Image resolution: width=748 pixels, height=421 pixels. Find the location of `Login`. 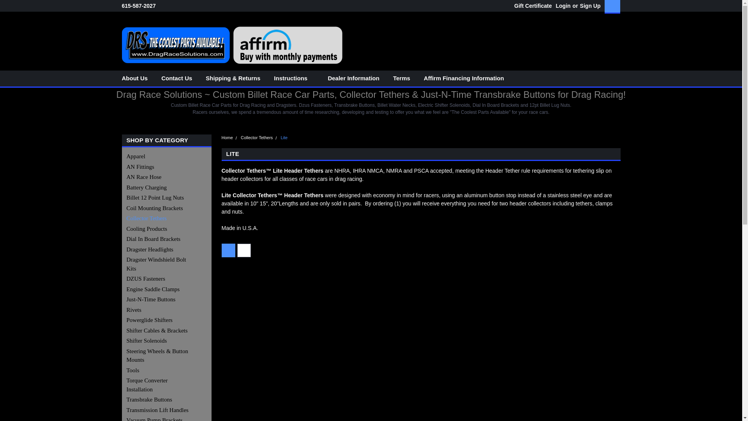

Login is located at coordinates (563, 6).